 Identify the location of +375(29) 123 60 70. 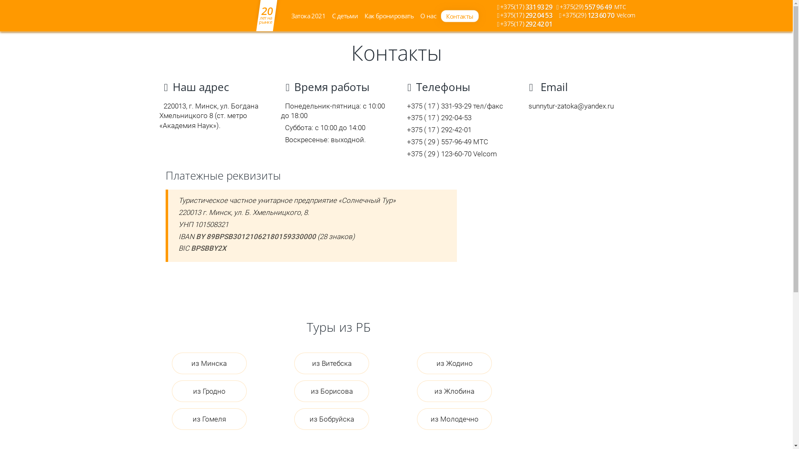
(598, 15).